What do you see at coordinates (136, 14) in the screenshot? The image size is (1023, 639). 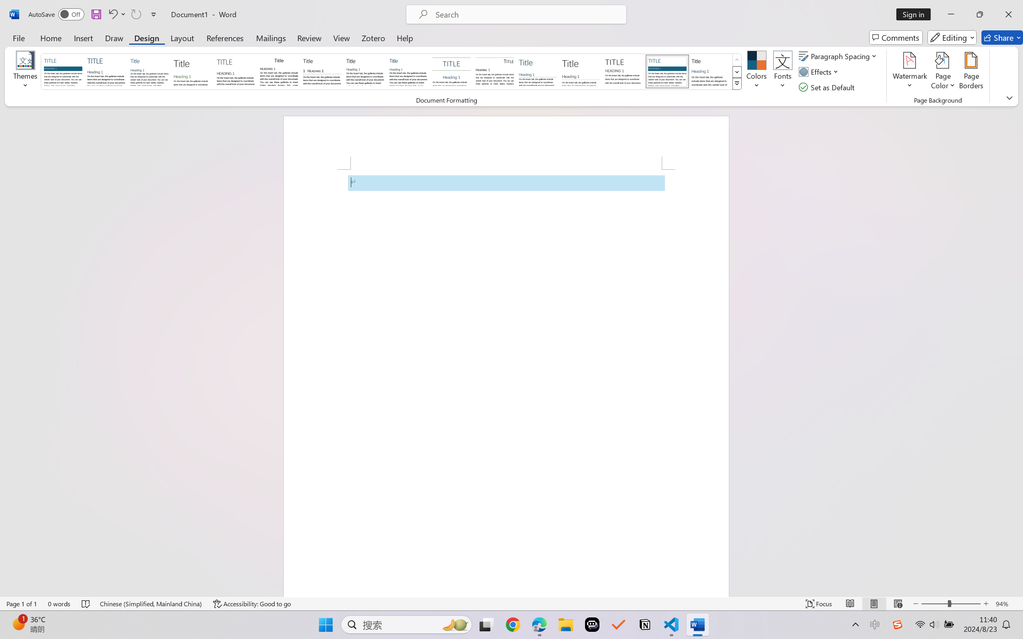 I see `Can't Repeat` at bounding box center [136, 14].